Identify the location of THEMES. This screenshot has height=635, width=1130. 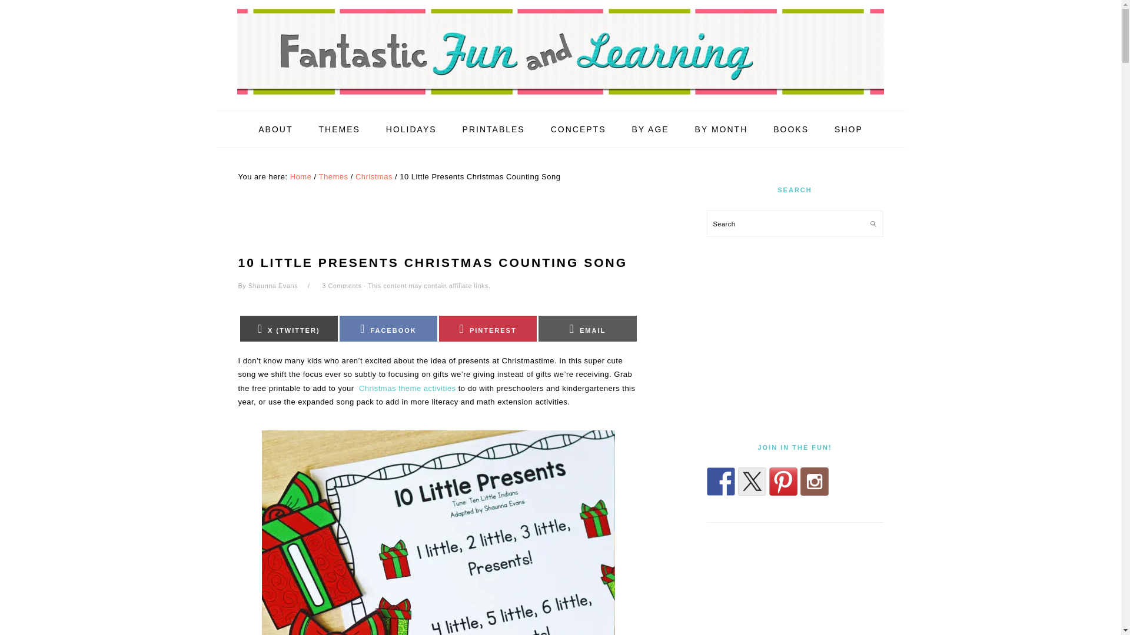
(339, 129).